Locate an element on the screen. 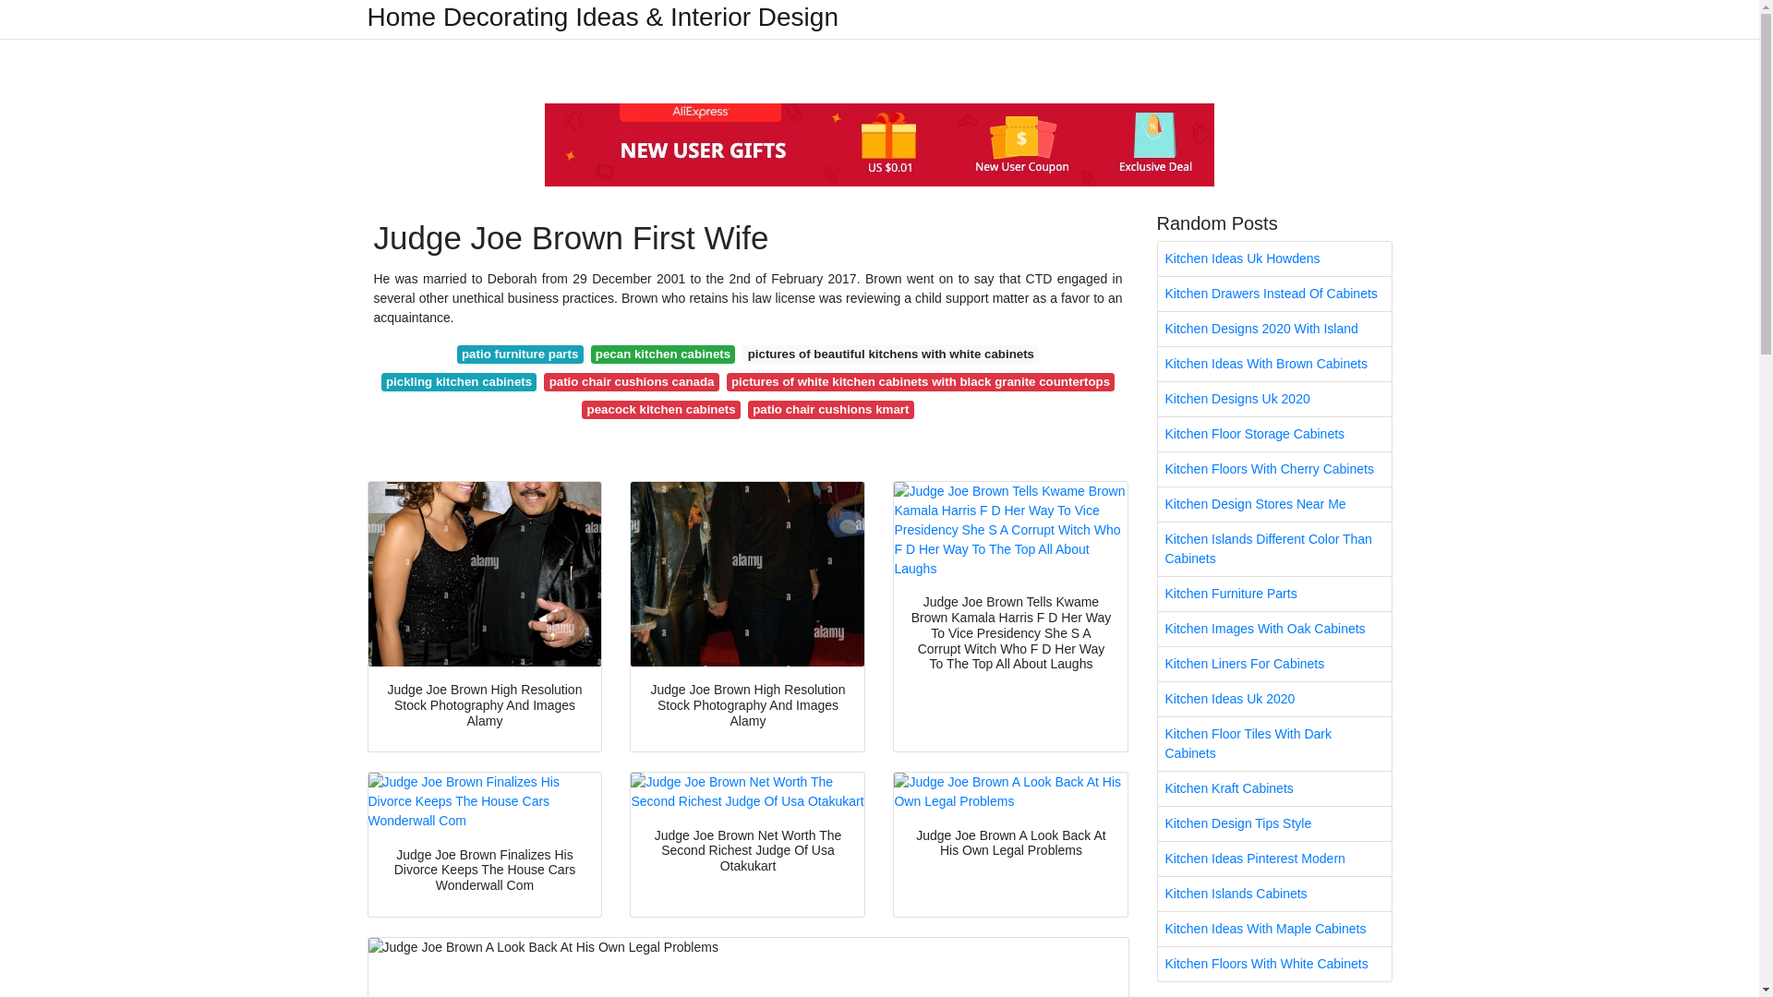  Kitchen Floors With Cherry Cabinets is located at coordinates (1274, 469).